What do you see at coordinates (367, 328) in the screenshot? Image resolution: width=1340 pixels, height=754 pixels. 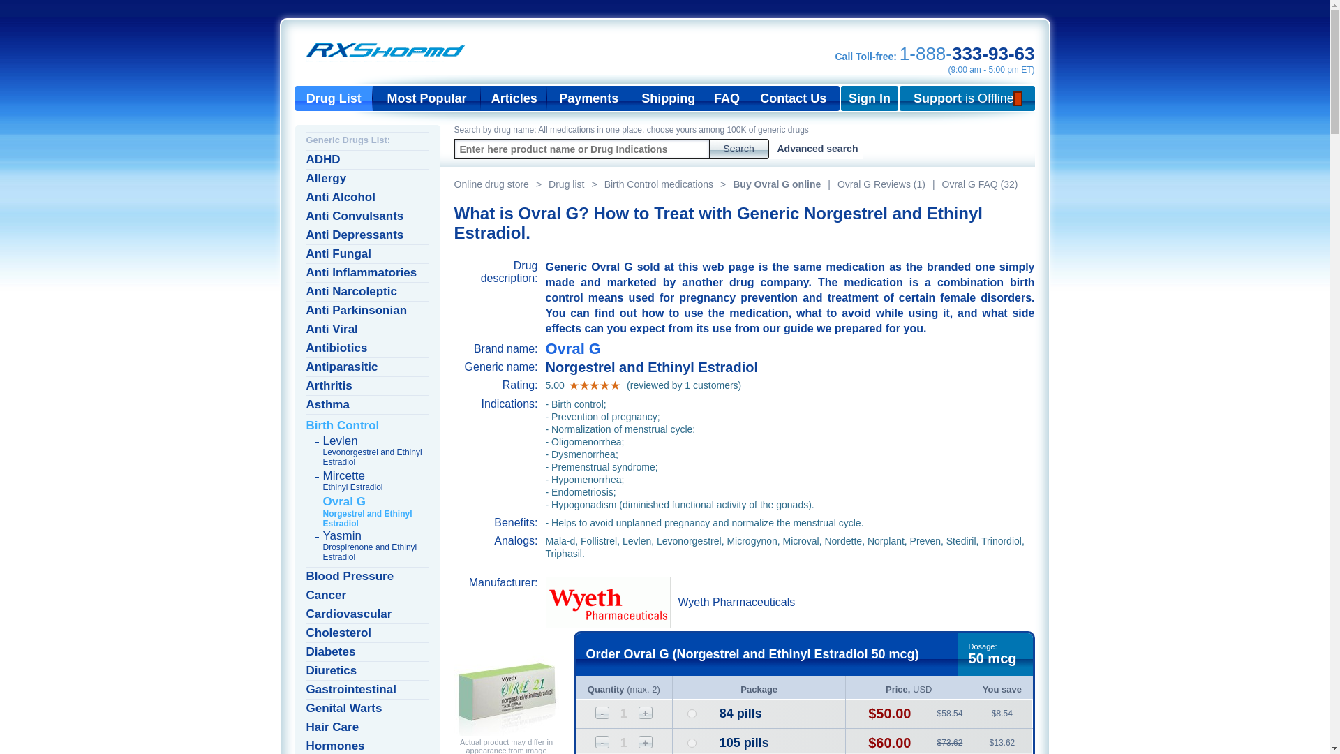 I see `Anti Viral` at bounding box center [367, 328].